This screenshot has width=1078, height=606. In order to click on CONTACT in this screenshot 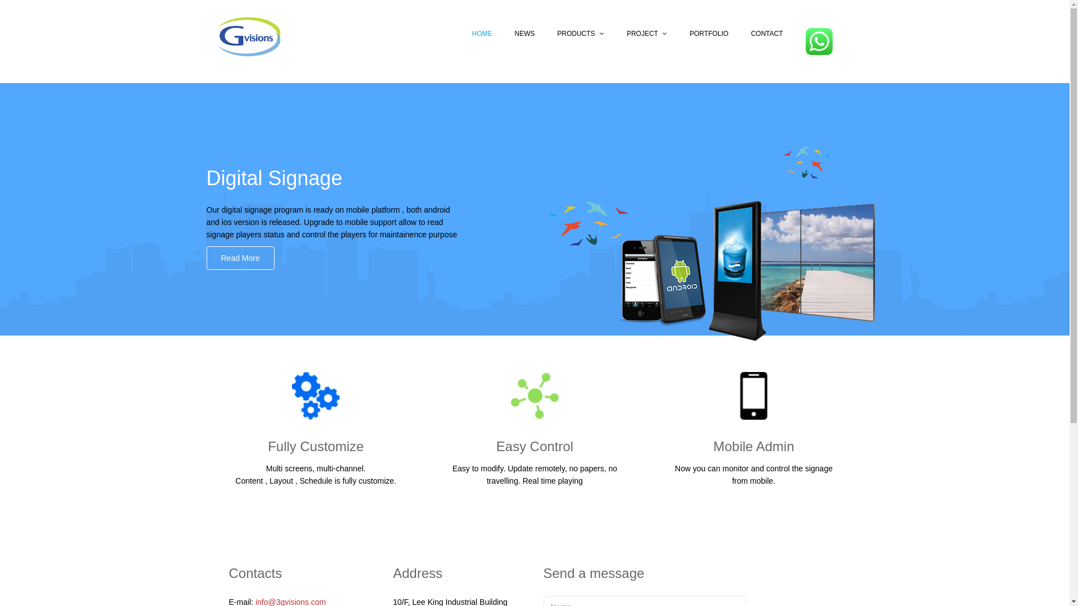, I will do `click(767, 34)`.